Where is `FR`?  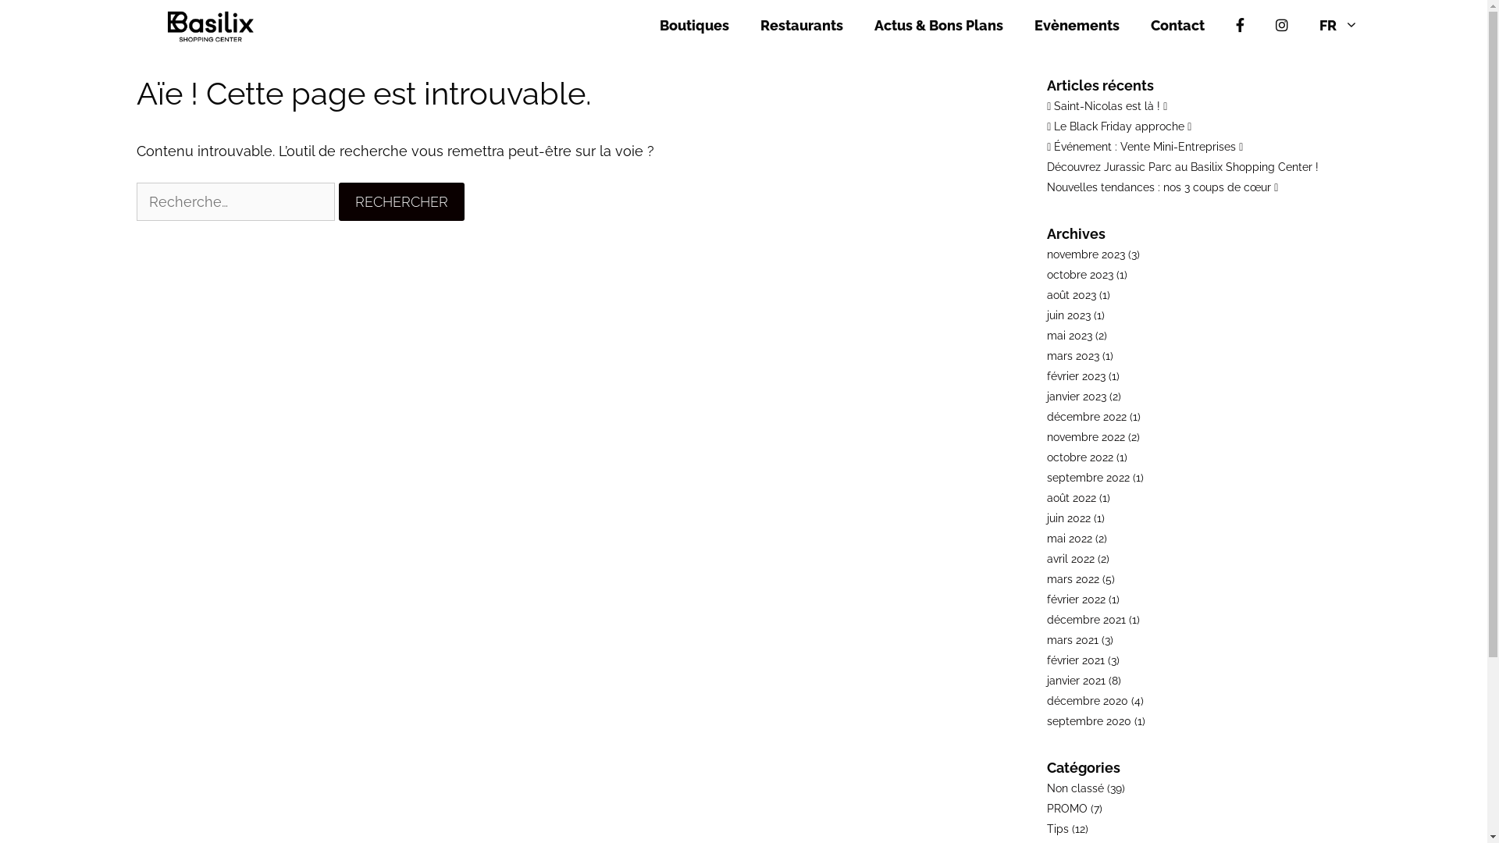 FR is located at coordinates (1339, 26).